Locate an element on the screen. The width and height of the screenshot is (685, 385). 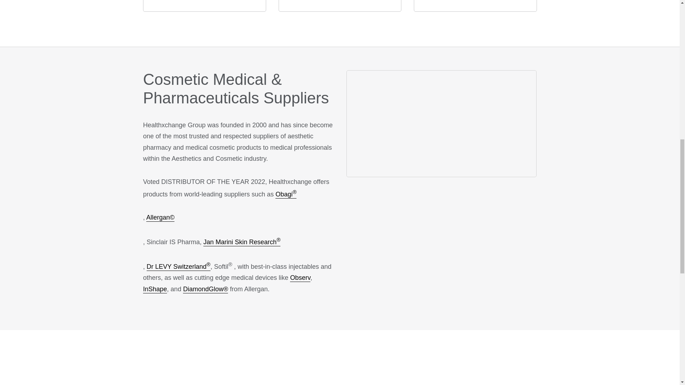
Observ is located at coordinates (300, 278).